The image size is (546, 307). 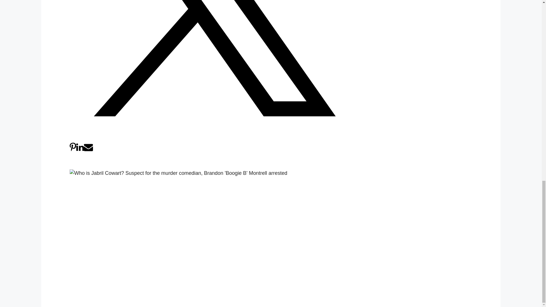 I want to click on Share via Email, so click(x=88, y=150).